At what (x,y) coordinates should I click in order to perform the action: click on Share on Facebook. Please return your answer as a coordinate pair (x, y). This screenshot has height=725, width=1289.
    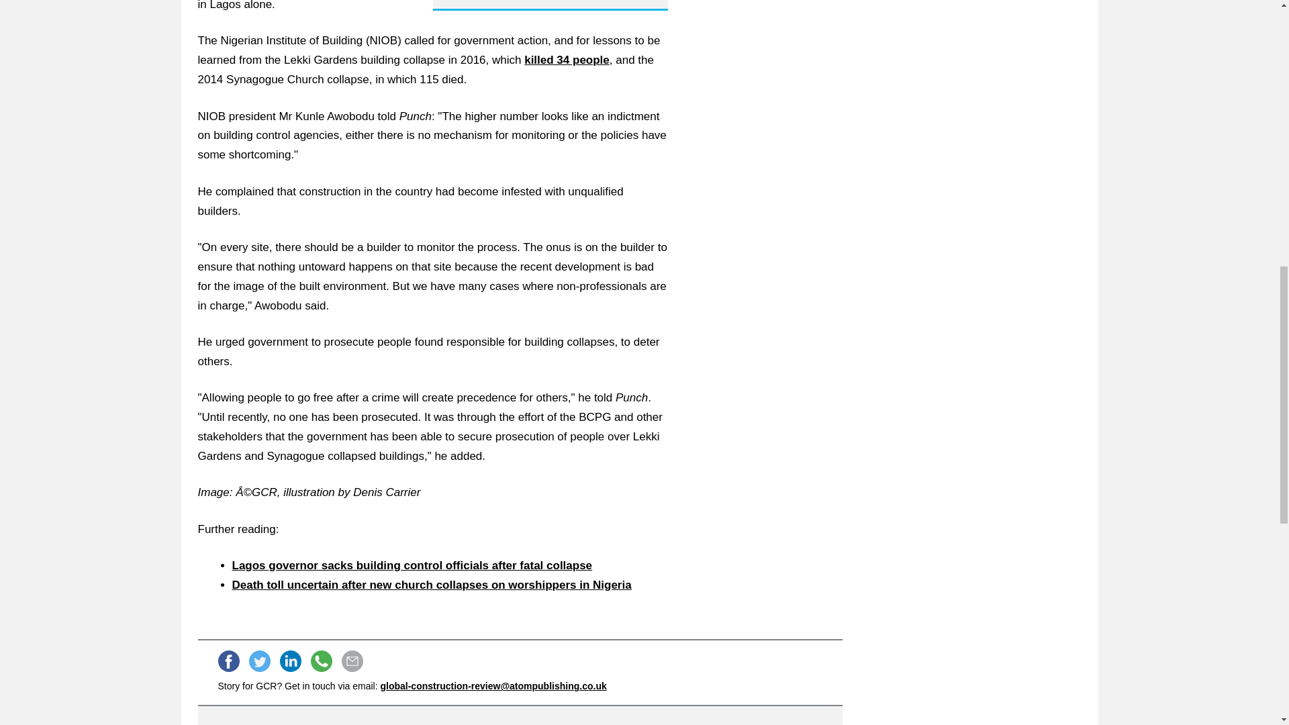
    Looking at the image, I should click on (228, 661).